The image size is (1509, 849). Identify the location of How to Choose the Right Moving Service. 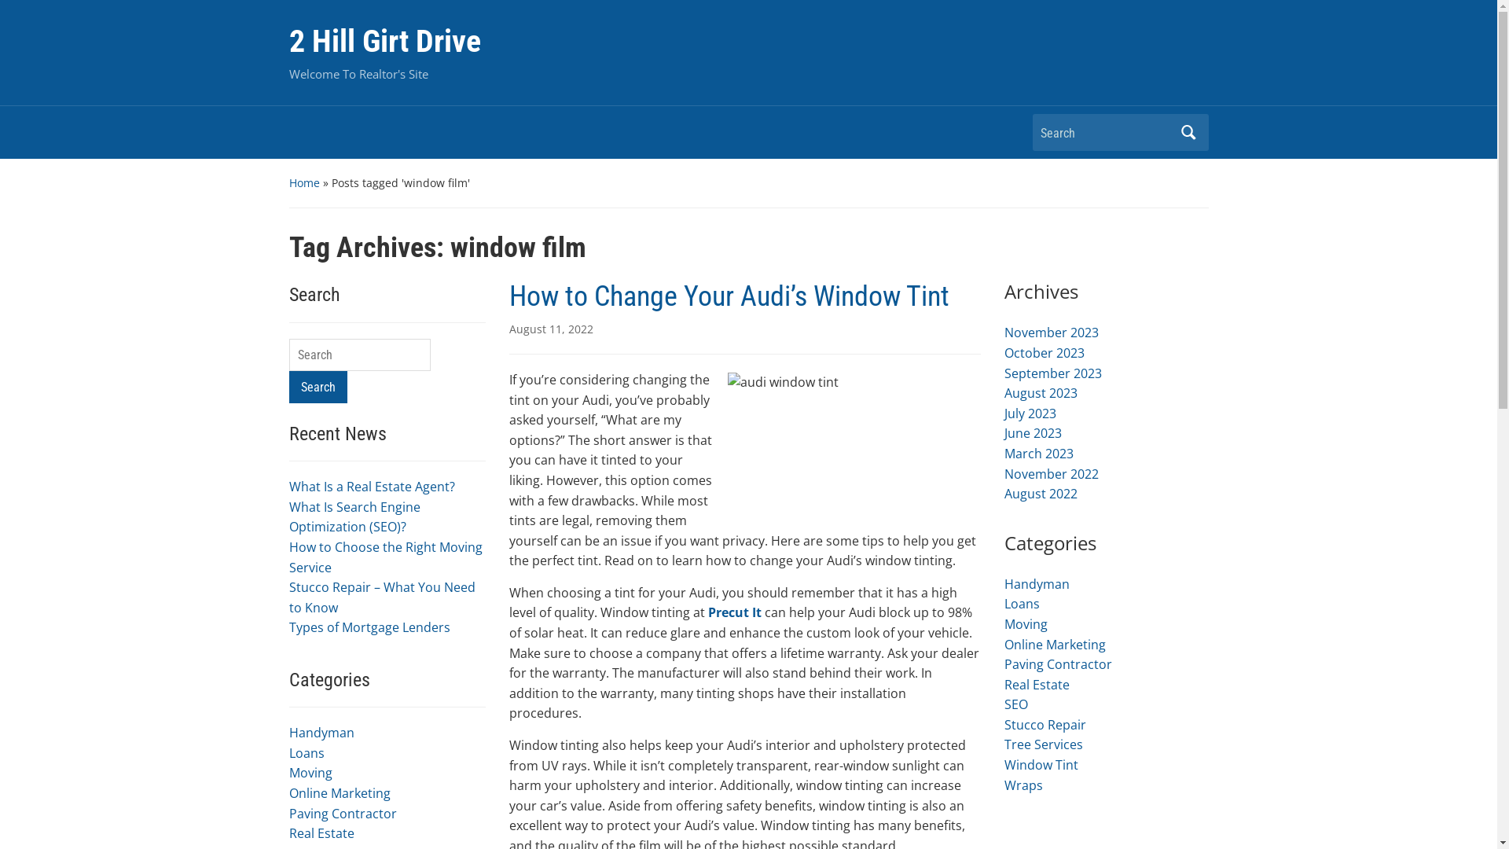
(386, 557).